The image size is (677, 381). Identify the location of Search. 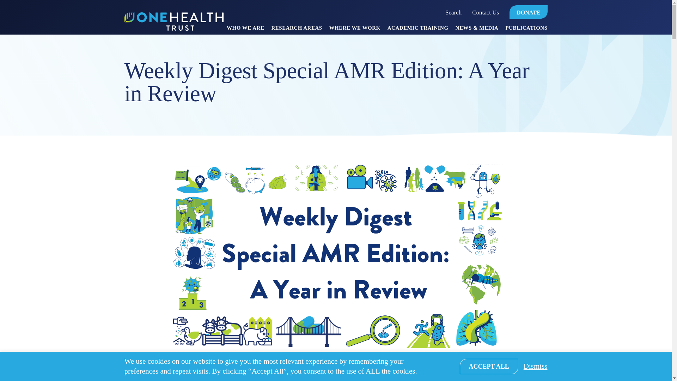
(453, 13).